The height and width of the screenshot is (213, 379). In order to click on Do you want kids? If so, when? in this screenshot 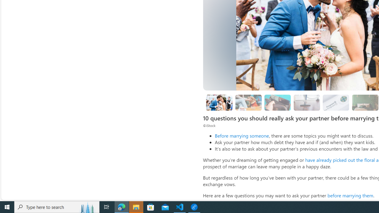, I will do `click(336, 102)`.